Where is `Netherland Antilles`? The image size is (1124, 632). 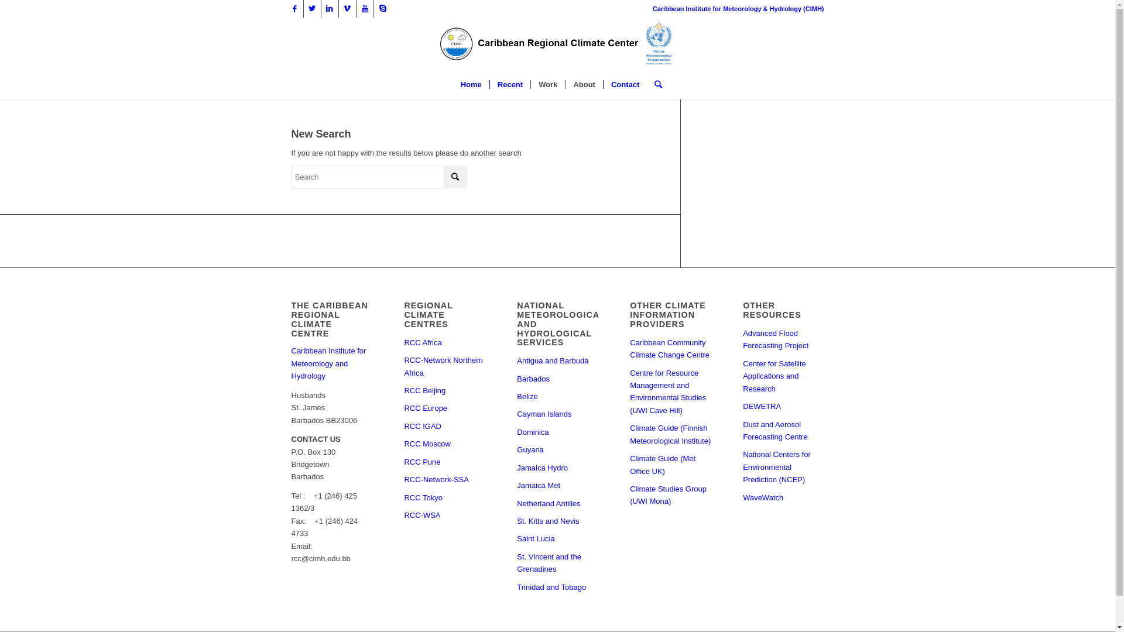
Netherland Antilles is located at coordinates (557, 504).